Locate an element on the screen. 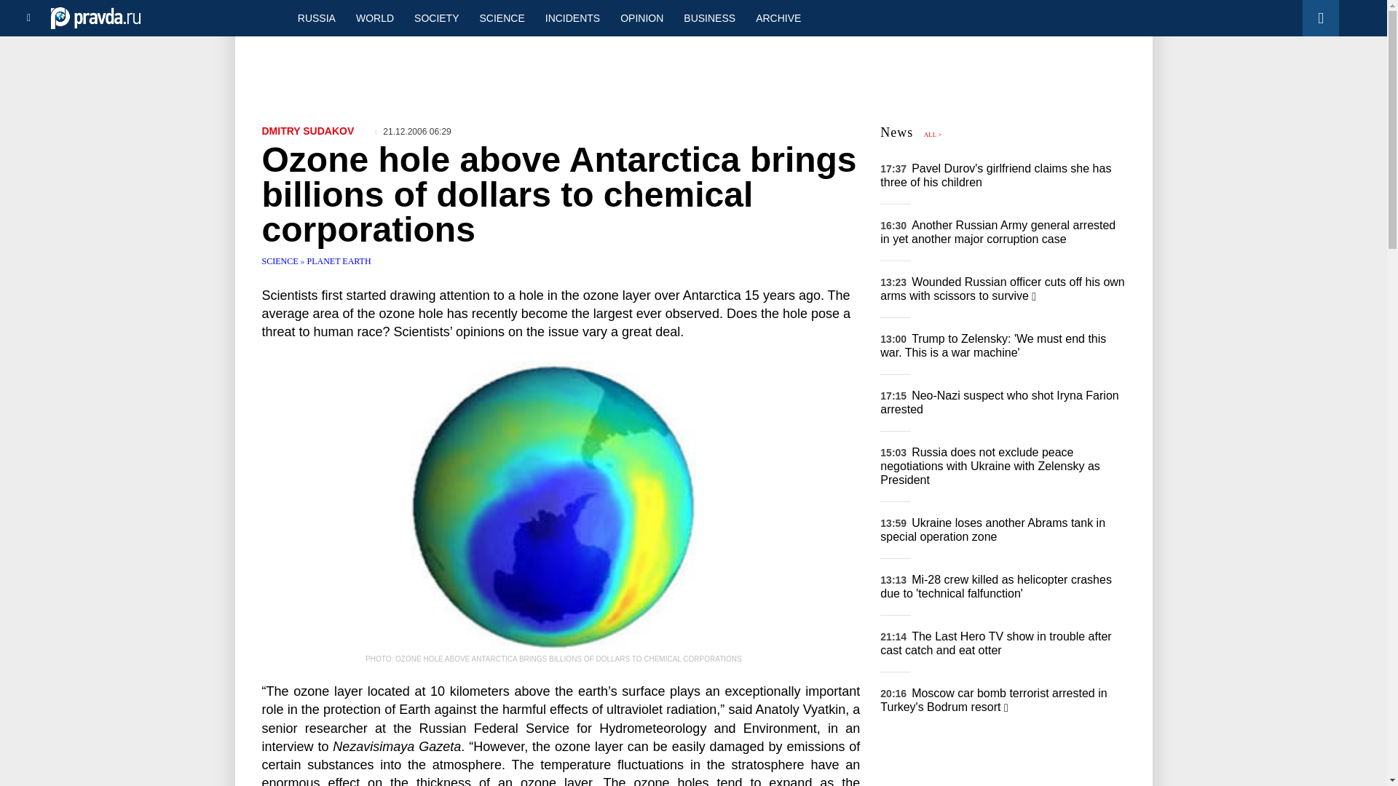 The image size is (1398, 786). SCIENCE is located at coordinates (281, 261).